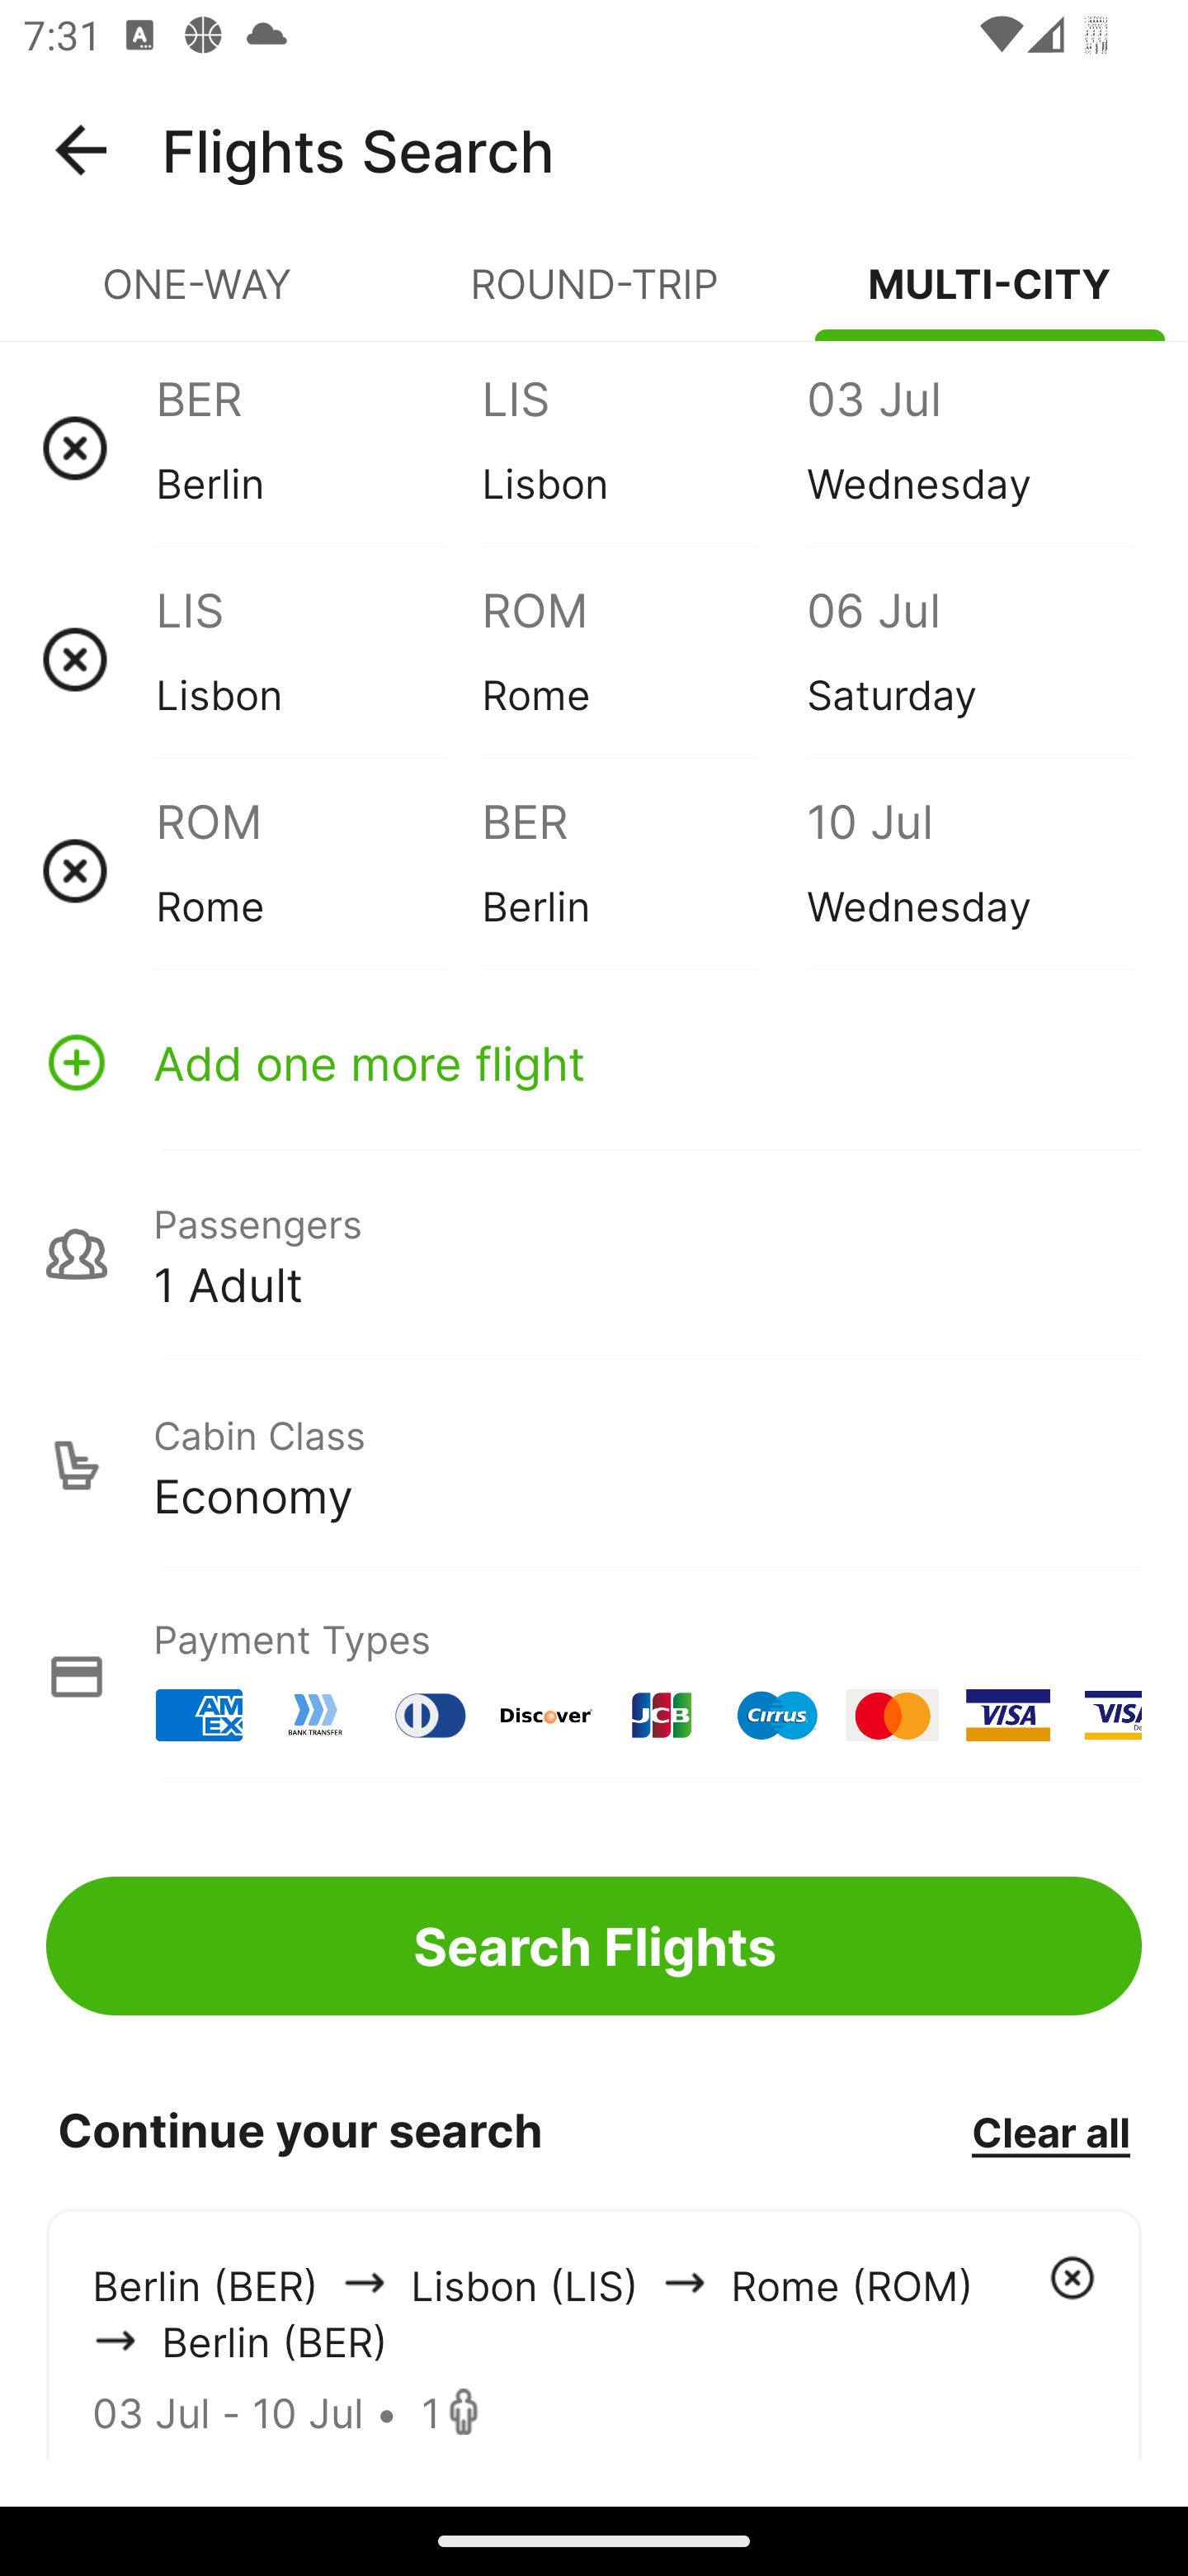  What do you see at coordinates (990, 297) in the screenshot?
I see `MULTI-CITY` at bounding box center [990, 297].